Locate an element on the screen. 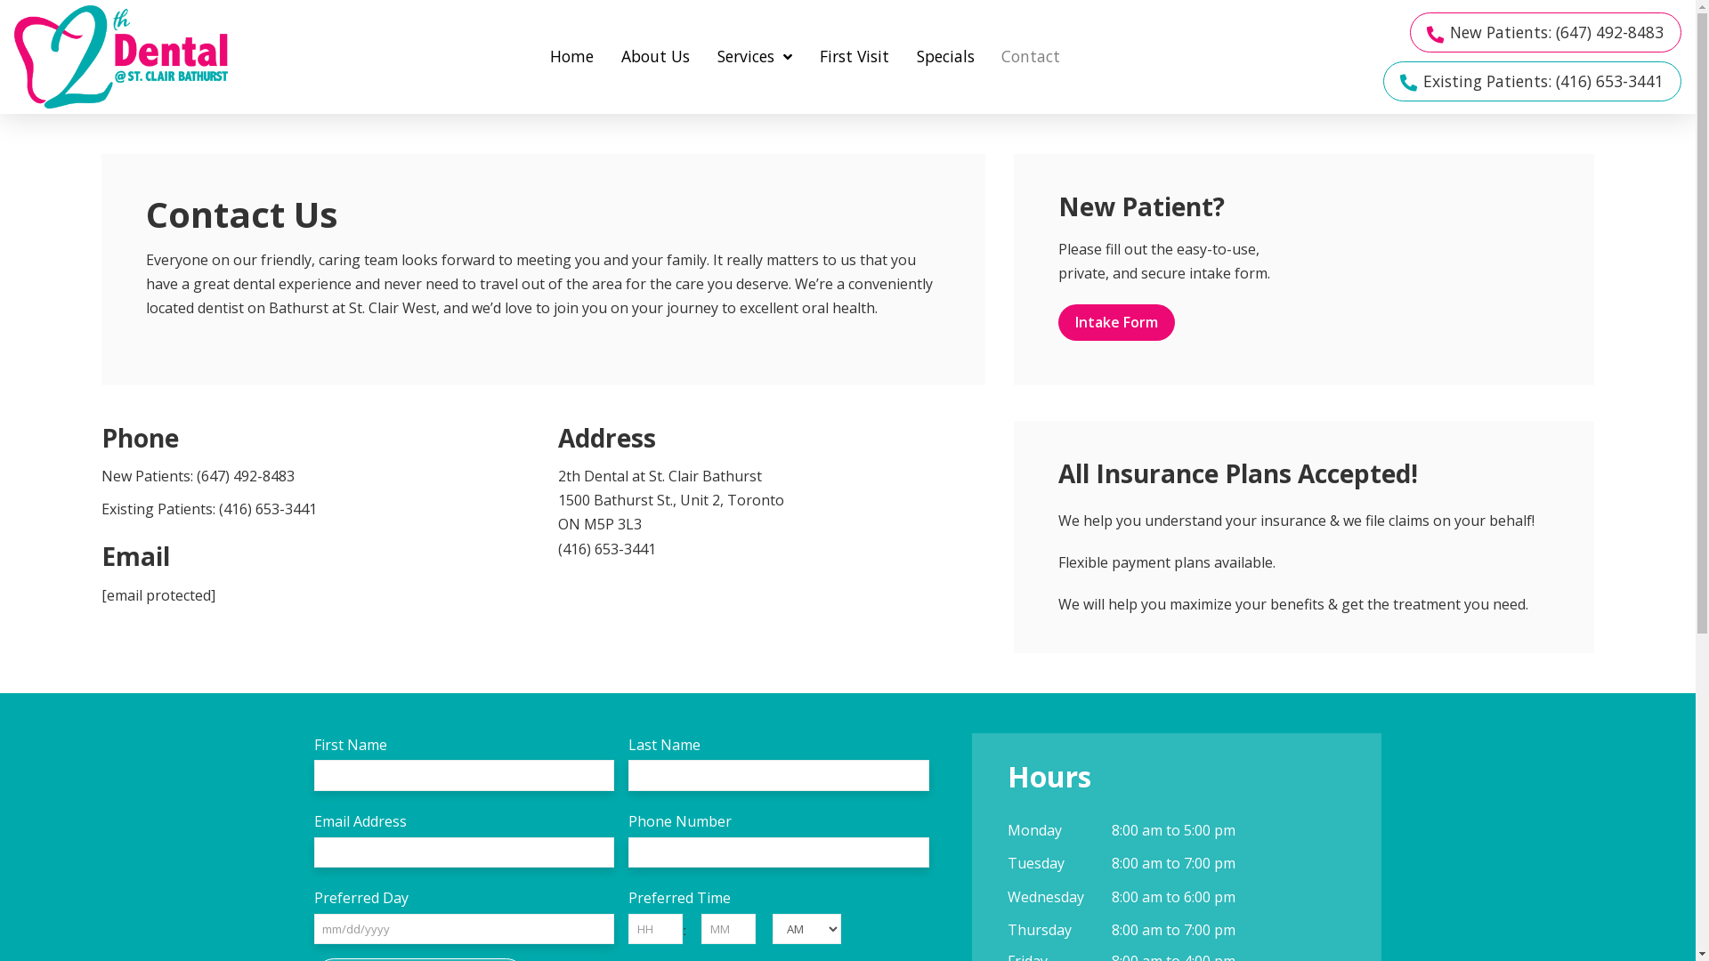 Image resolution: width=1709 pixels, height=961 pixels. About Us is located at coordinates (656, 57).